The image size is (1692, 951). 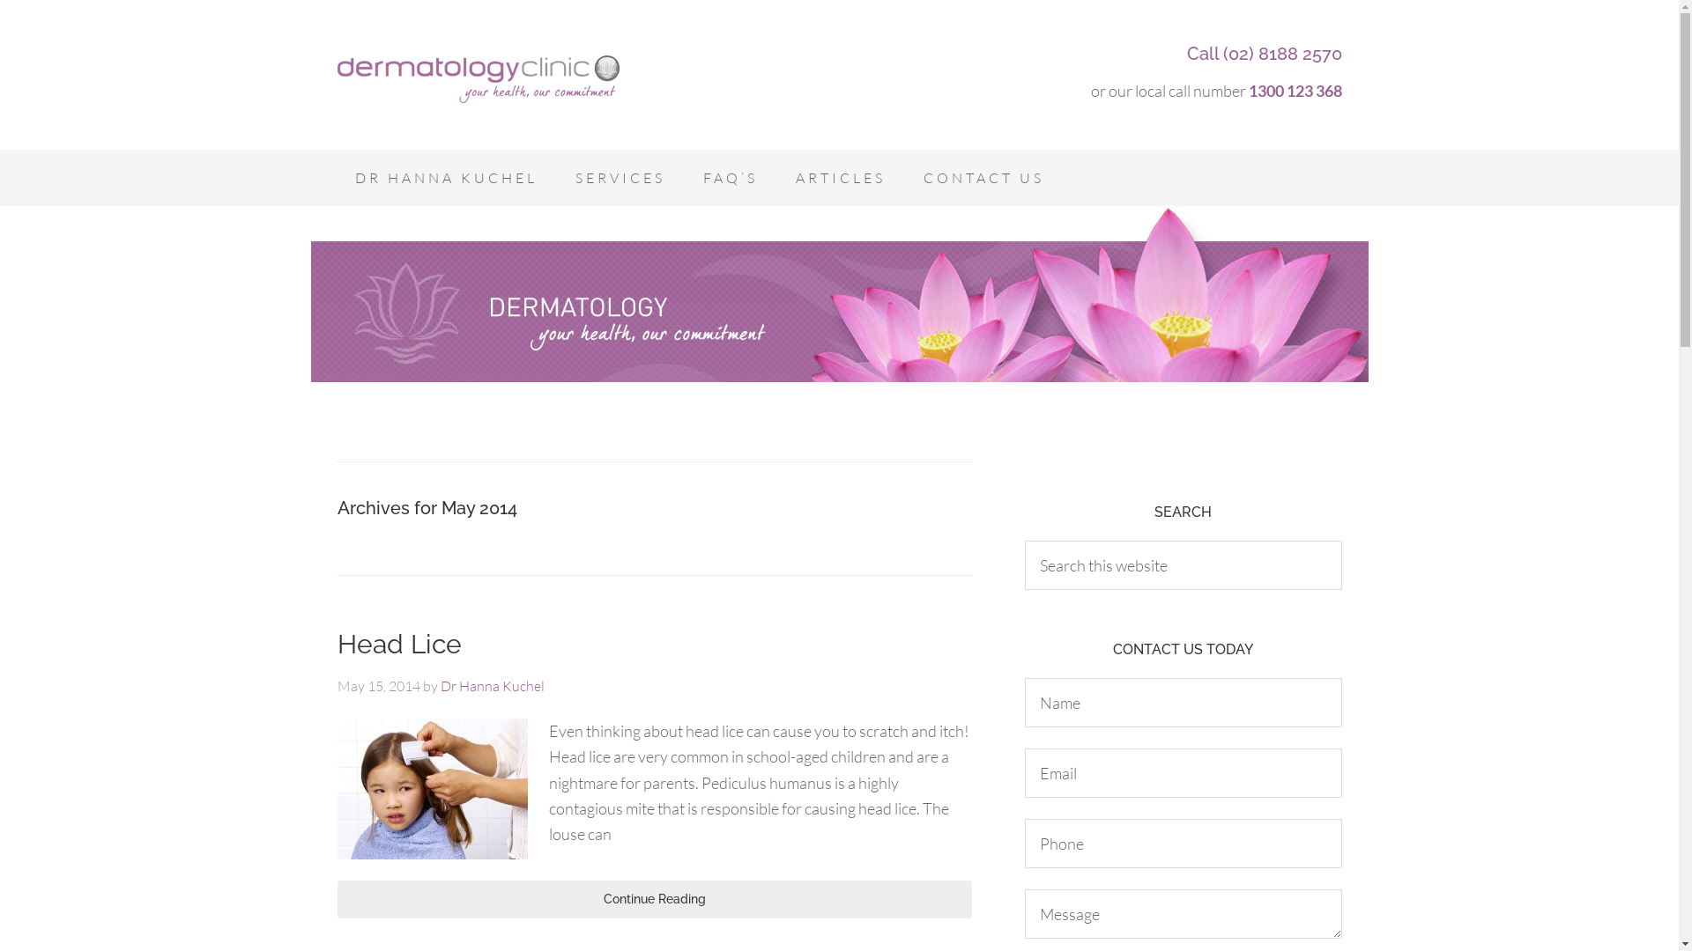 What do you see at coordinates (446, 178) in the screenshot?
I see `DR HANNA KUCHEL` at bounding box center [446, 178].